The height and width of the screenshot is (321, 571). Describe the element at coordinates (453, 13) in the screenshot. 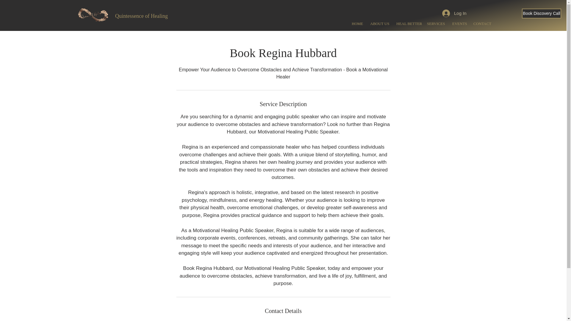

I see `Log In` at that location.